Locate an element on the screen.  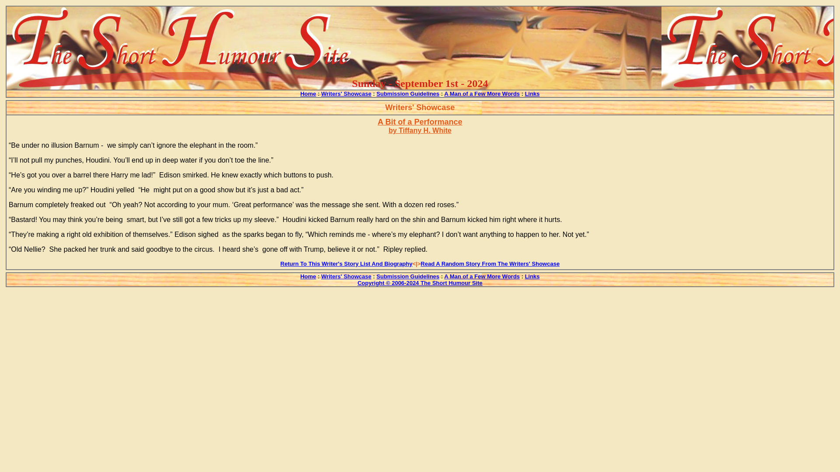
Submission Guidelines is located at coordinates (408, 94).